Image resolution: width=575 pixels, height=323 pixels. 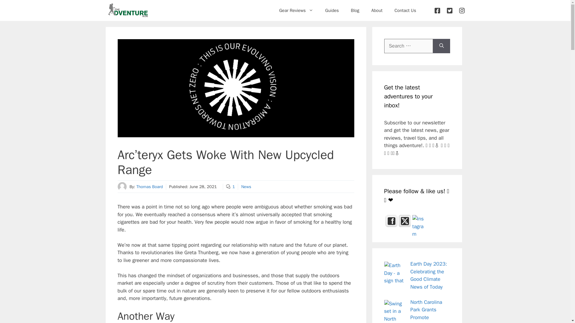 What do you see at coordinates (355, 10) in the screenshot?
I see `Blog` at bounding box center [355, 10].